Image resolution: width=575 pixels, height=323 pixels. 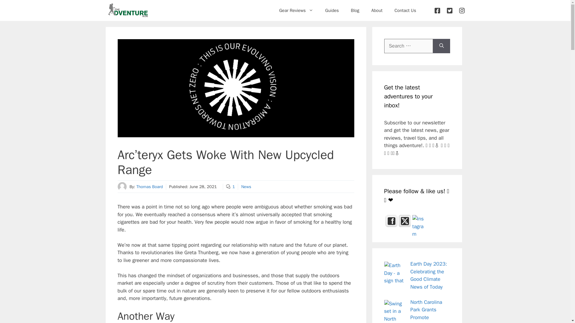 What do you see at coordinates (355, 10) in the screenshot?
I see `Blog` at bounding box center [355, 10].